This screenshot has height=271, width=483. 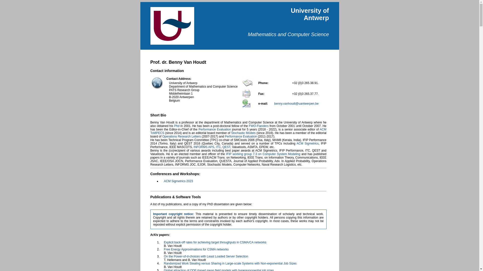 What do you see at coordinates (238, 131) in the screenshot?
I see `ACM ToMPECS` at bounding box center [238, 131].